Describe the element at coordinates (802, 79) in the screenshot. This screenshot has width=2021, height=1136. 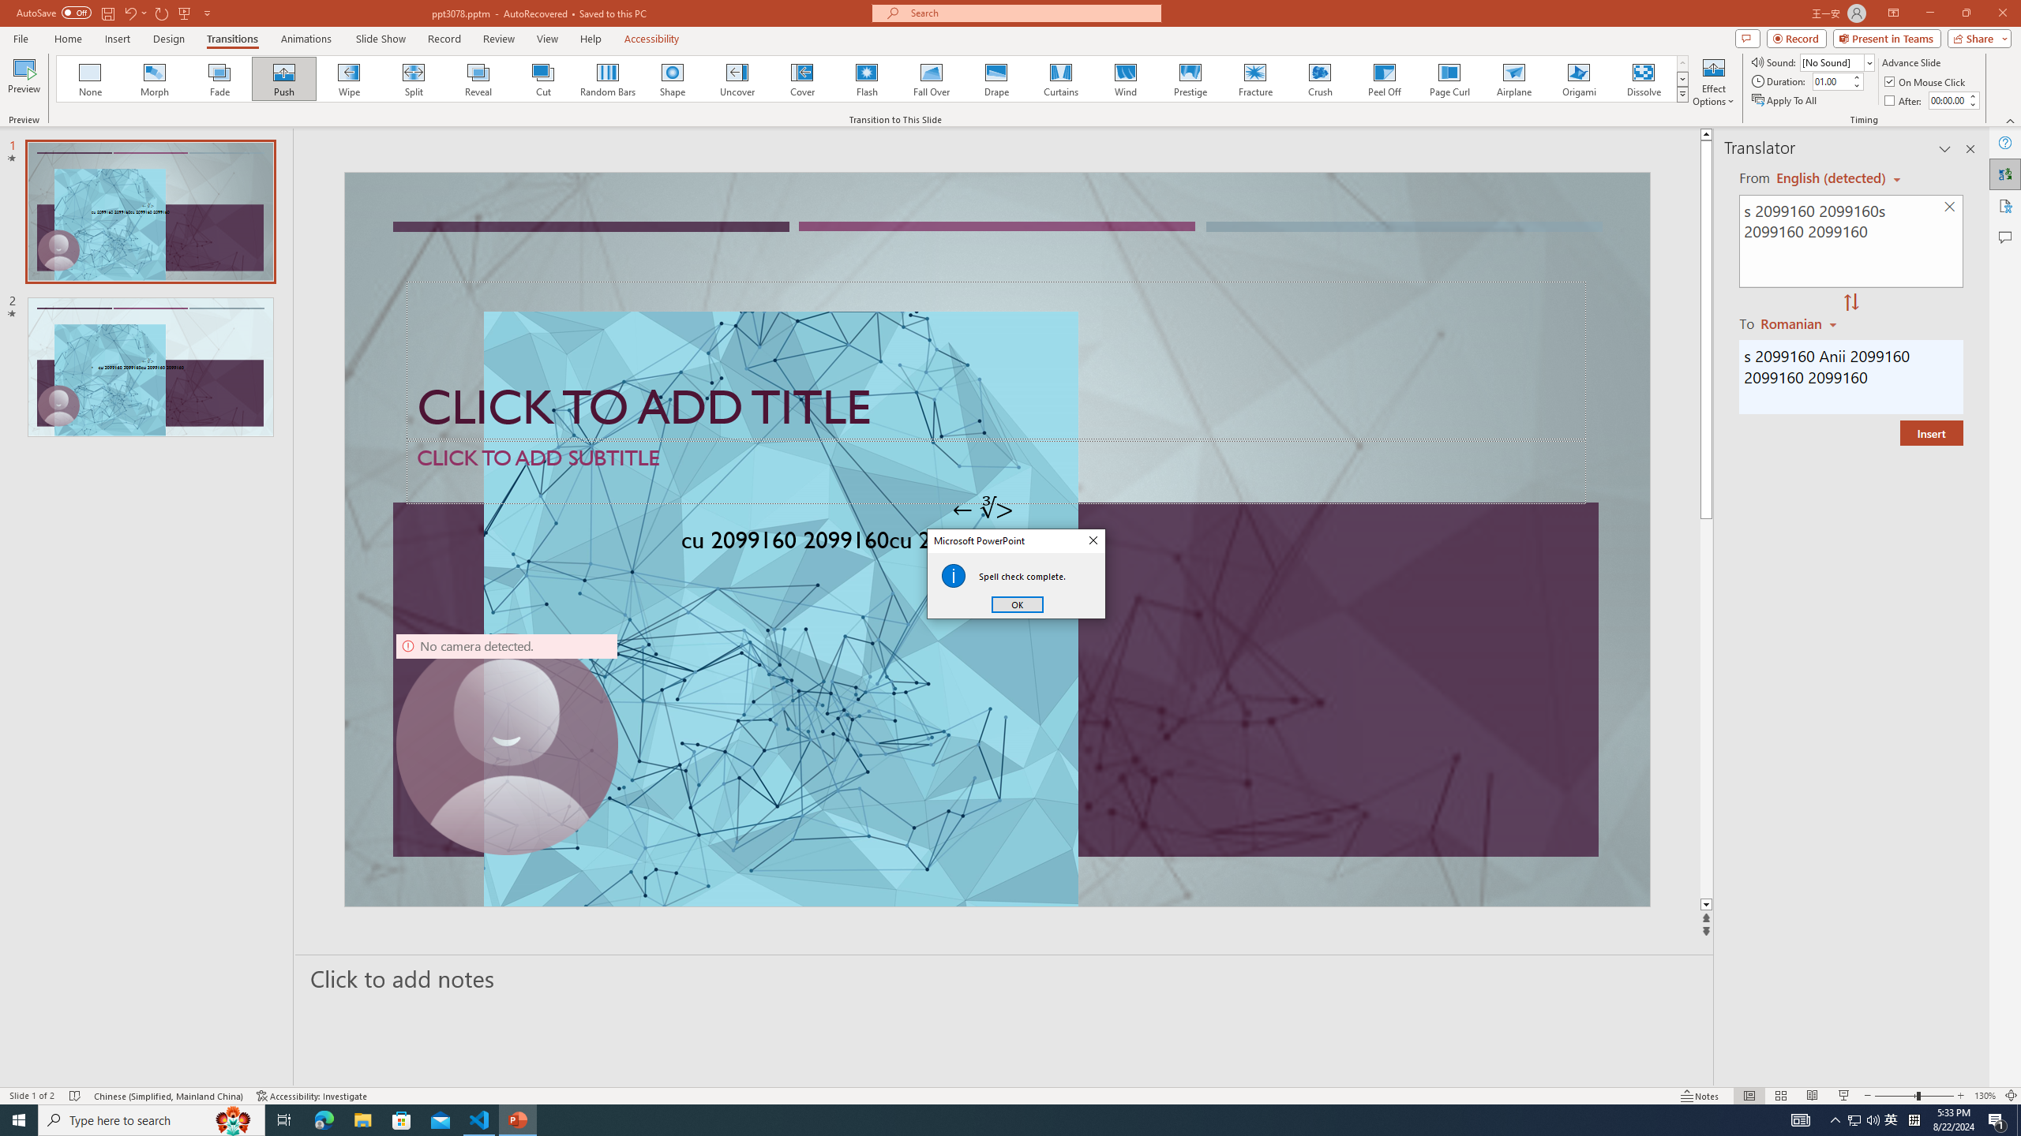
I see `Cover` at that location.